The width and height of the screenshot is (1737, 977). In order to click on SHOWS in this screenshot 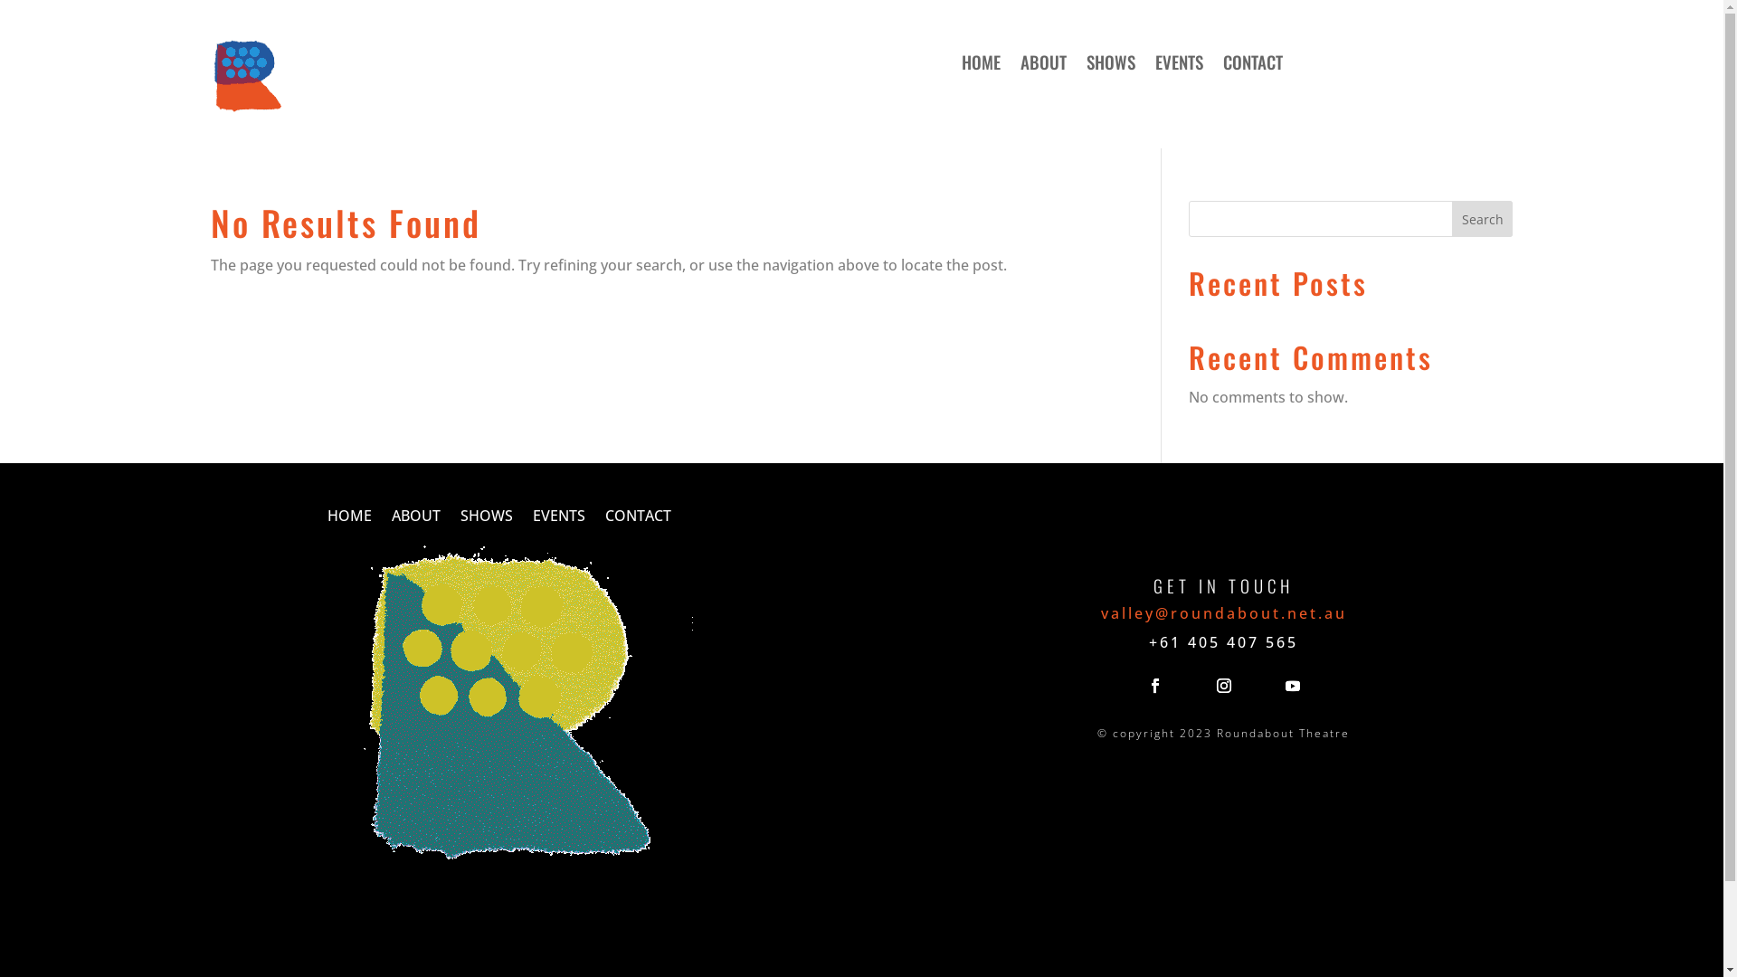, I will do `click(487, 519)`.